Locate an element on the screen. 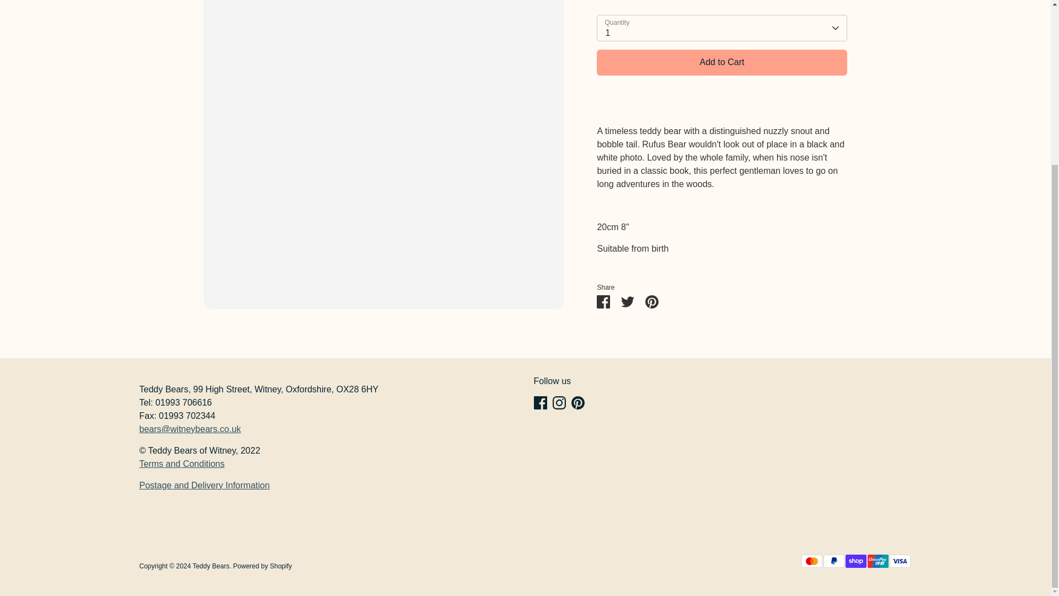  Terms and Conditions is located at coordinates (181, 464).